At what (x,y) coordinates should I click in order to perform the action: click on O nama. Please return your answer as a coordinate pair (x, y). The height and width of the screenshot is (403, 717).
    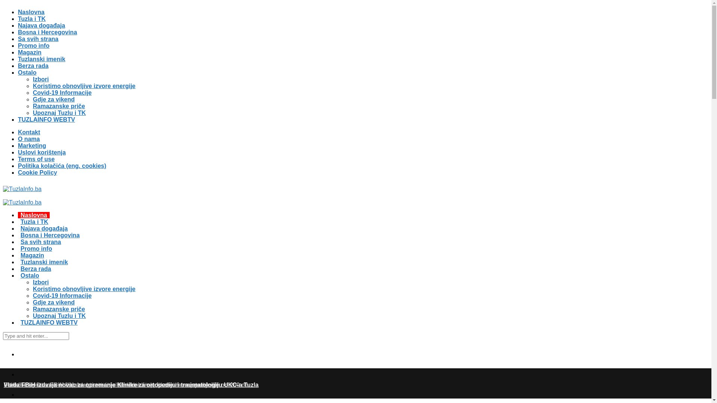
    Looking at the image, I should click on (29, 139).